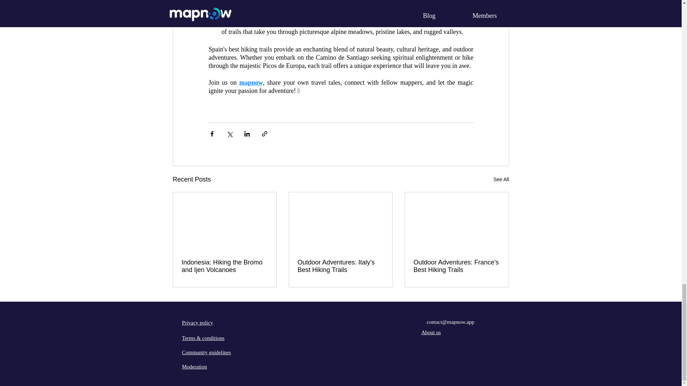 This screenshot has width=687, height=386. Describe the element at coordinates (456, 266) in the screenshot. I see `Outdoor Adventures: France's Best Hiking Trails` at that location.